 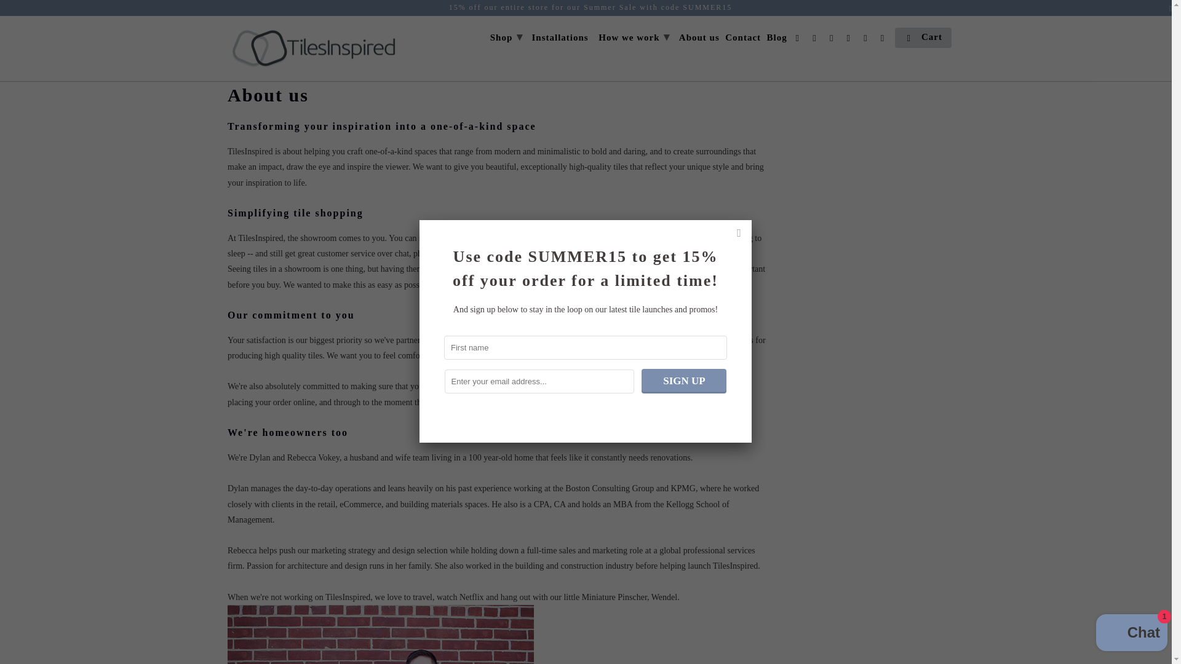 I want to click on Sign Up, so click(x=683, y=381).